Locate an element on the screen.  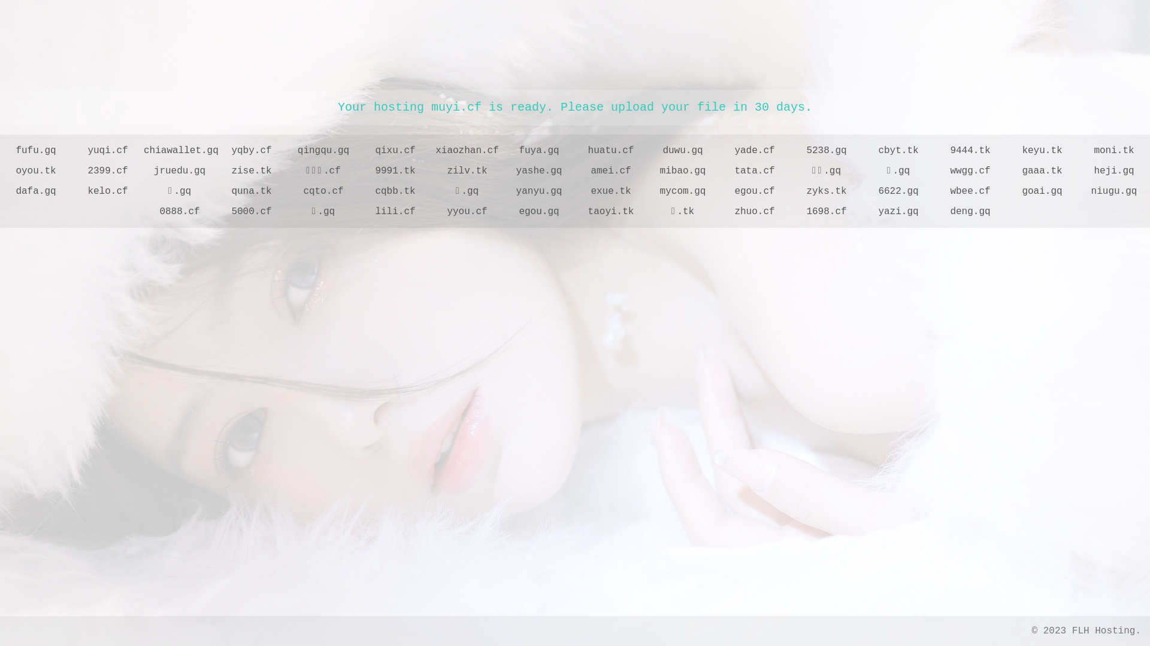
xiaozhan.cf is located at coordinates (467, 151).